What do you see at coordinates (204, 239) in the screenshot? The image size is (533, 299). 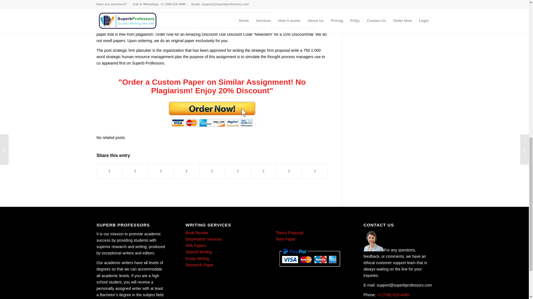 I see `Dissertation Services` at bounding box center [204, 239].